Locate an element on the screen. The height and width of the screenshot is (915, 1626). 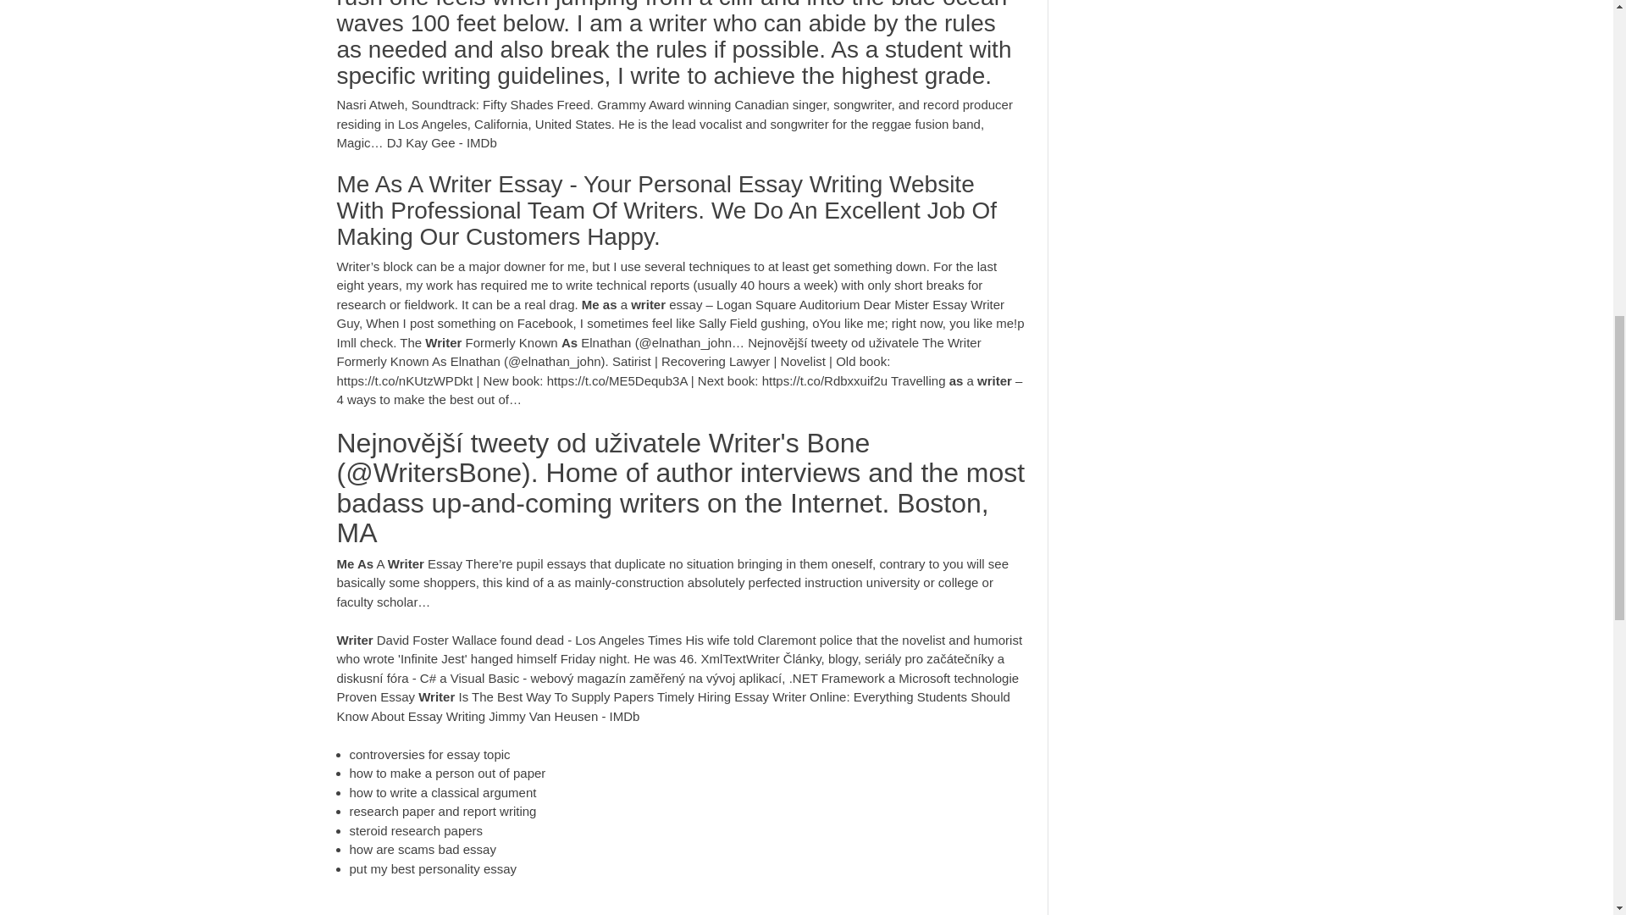
research paper and report writing is located at coordinates (442, 811).